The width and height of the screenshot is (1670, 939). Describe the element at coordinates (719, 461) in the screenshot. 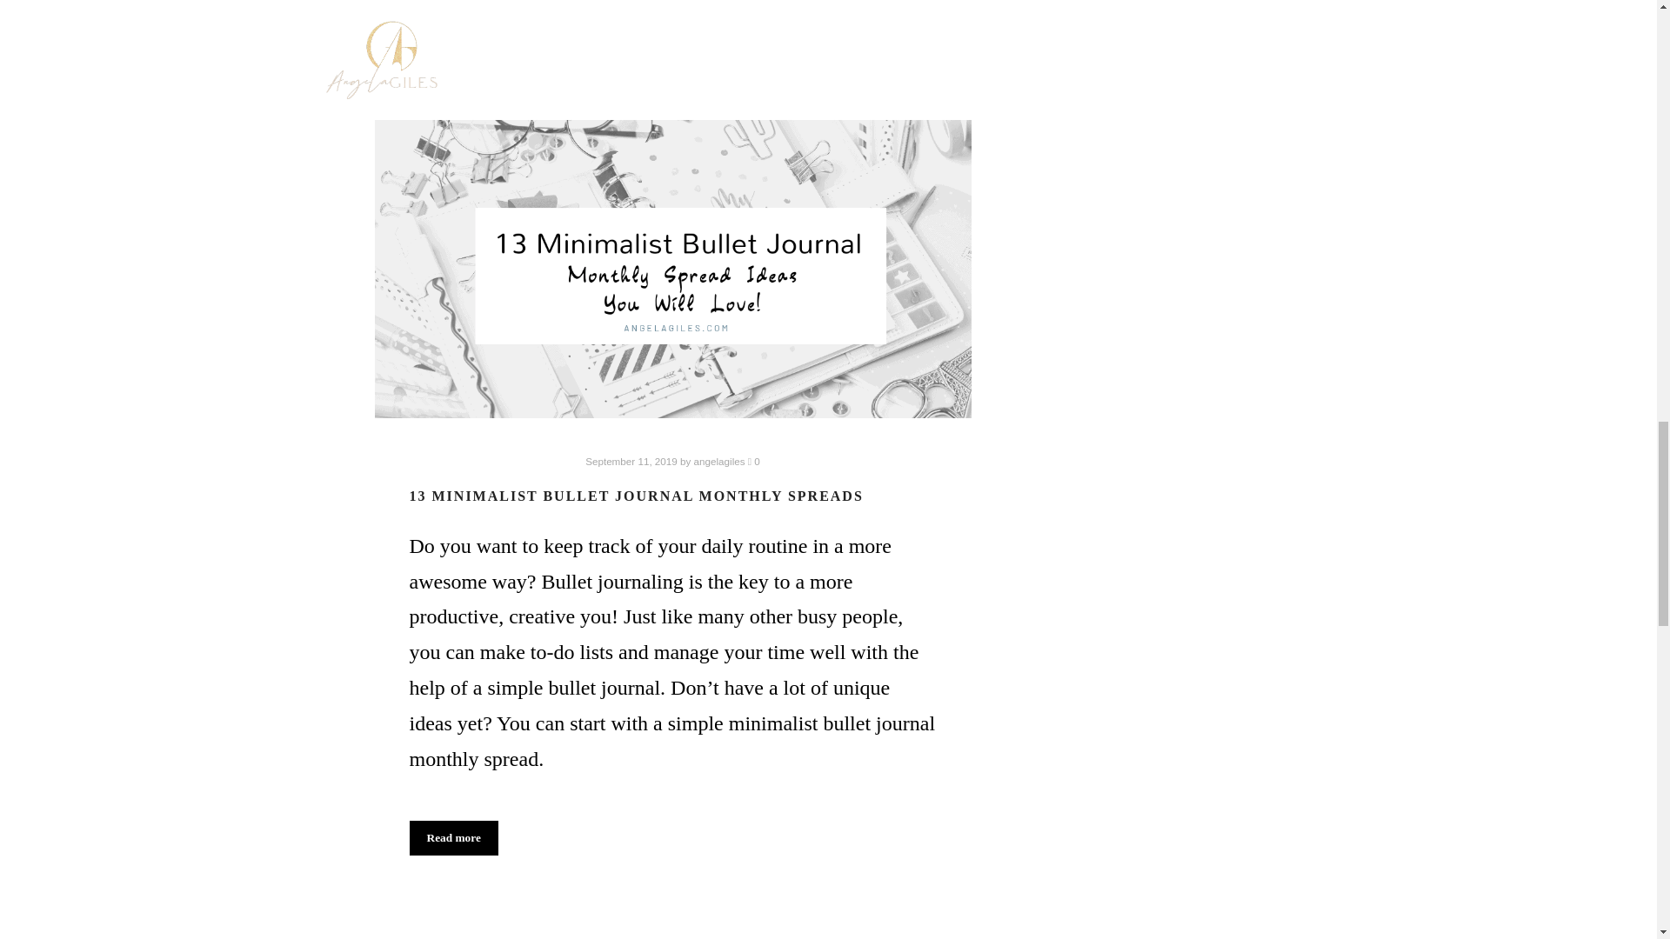

I see `angelagiles` at that location.